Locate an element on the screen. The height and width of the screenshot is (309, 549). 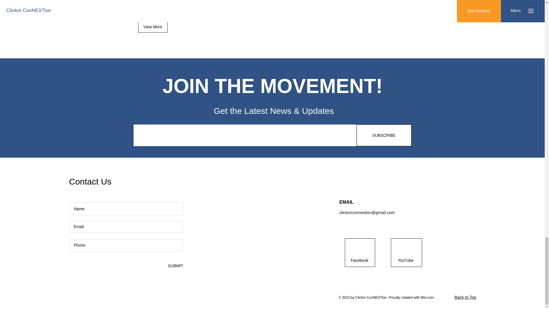
SUBMIT is located at coordinates (152, 27).